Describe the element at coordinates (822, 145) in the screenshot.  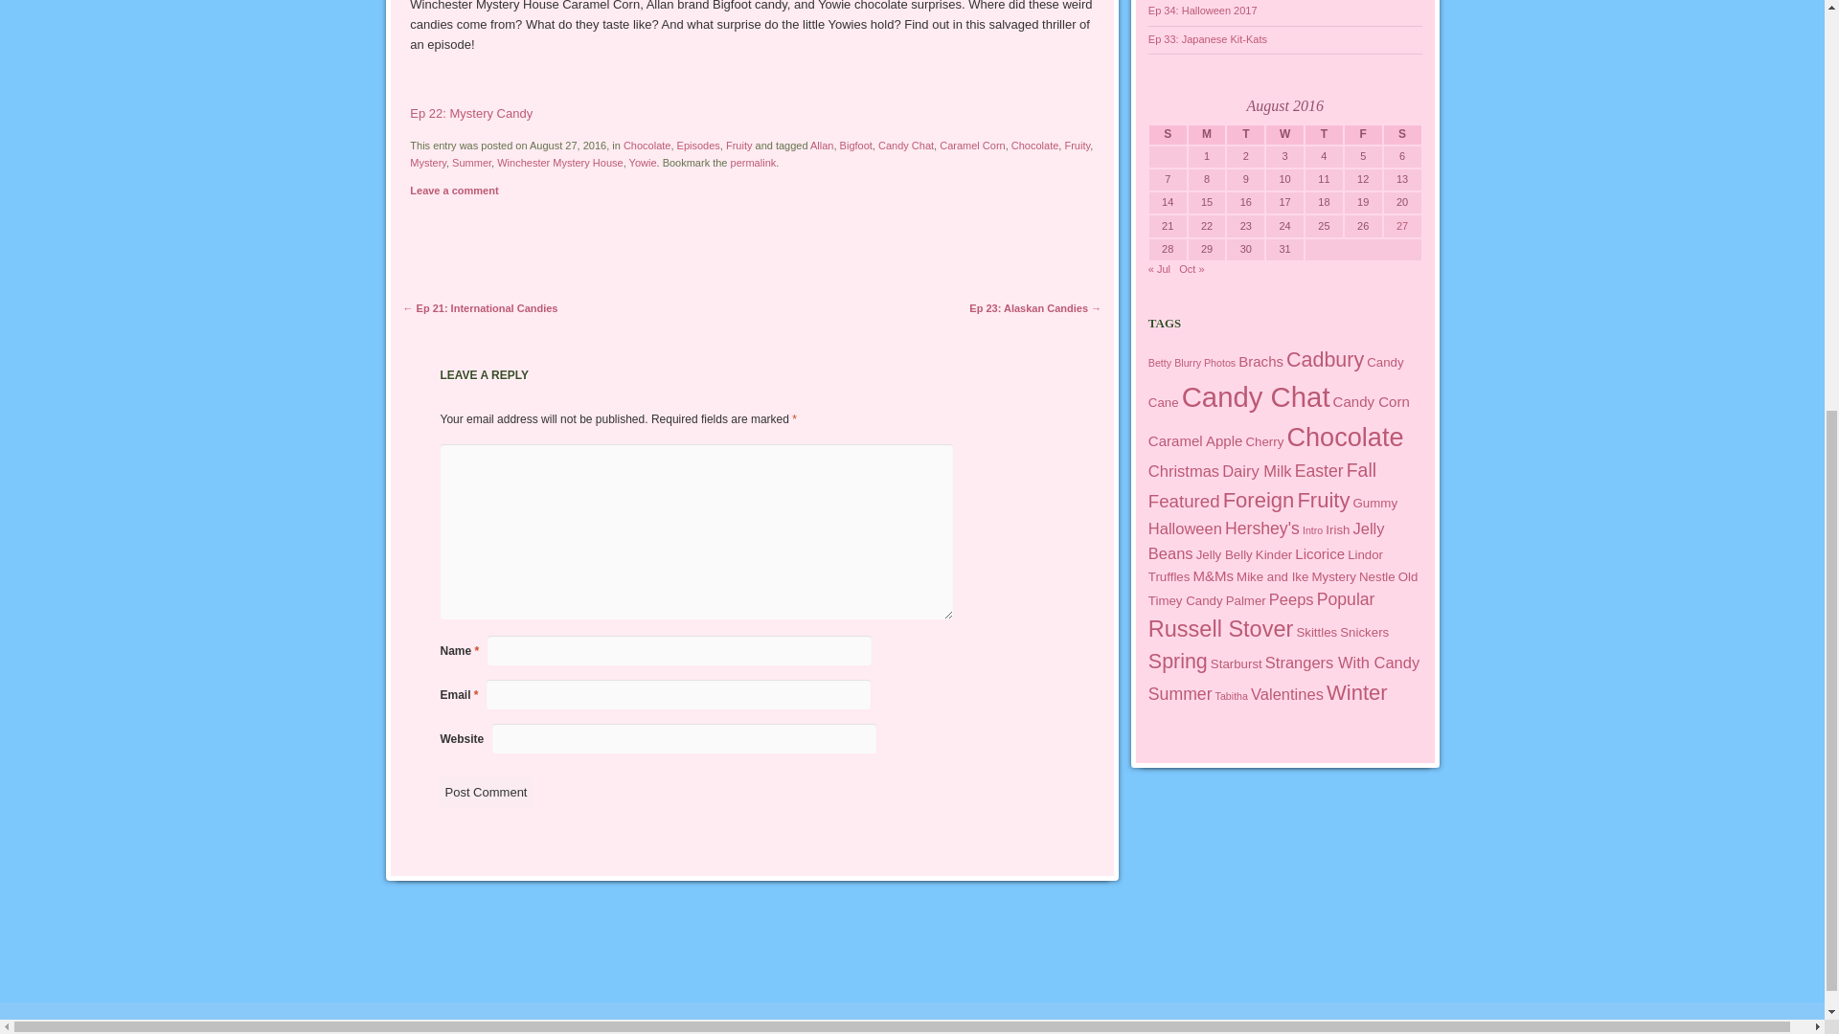
I see `Allan` at that location.